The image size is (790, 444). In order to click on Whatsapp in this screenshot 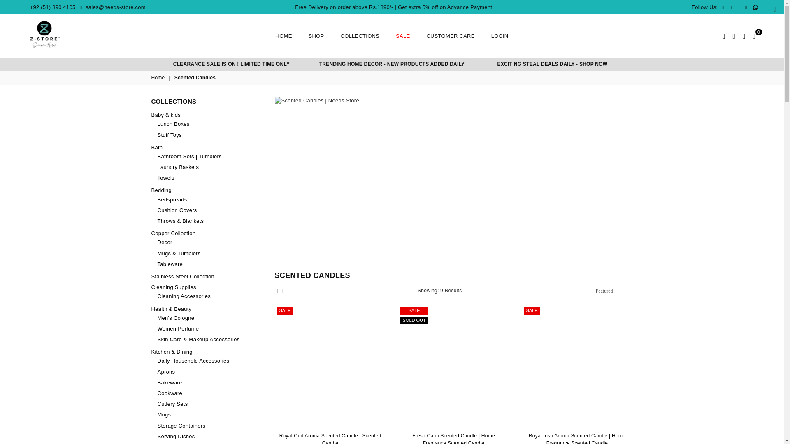, I will do `click(755, 7)`.